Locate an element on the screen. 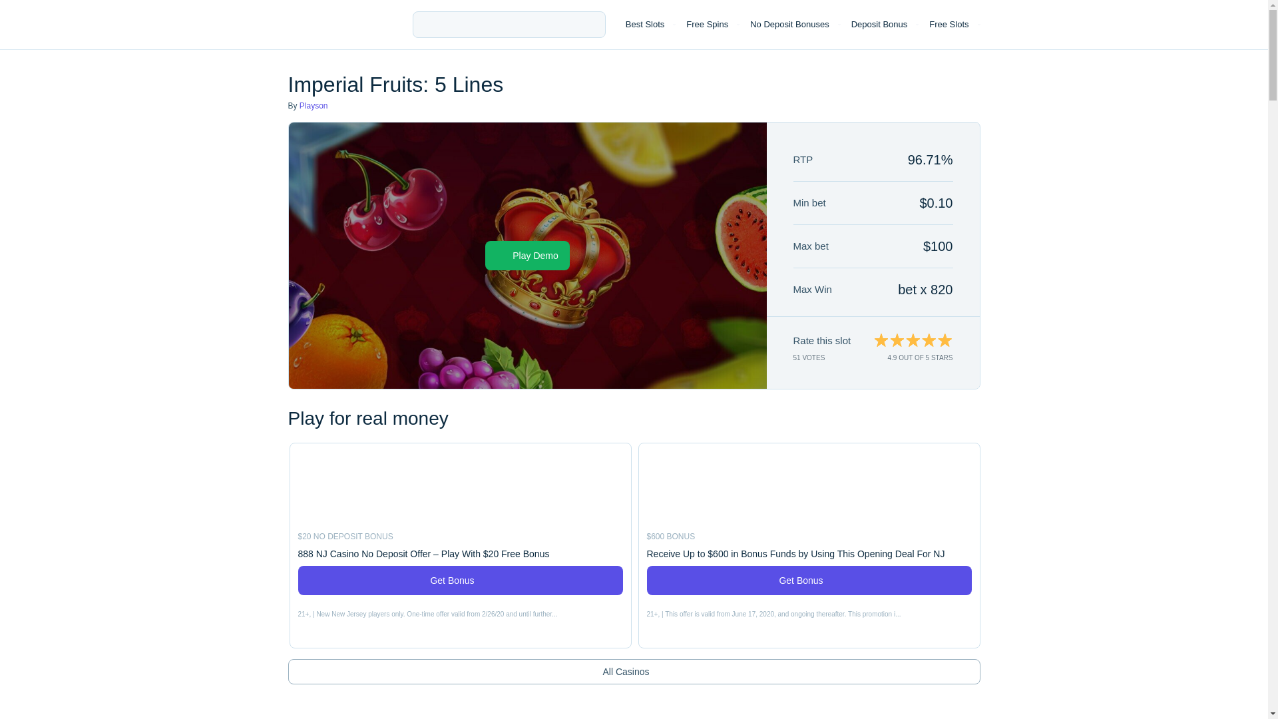 This screenshot has height=719, width=1278. All Casinos is located at coordinates (634, 672).